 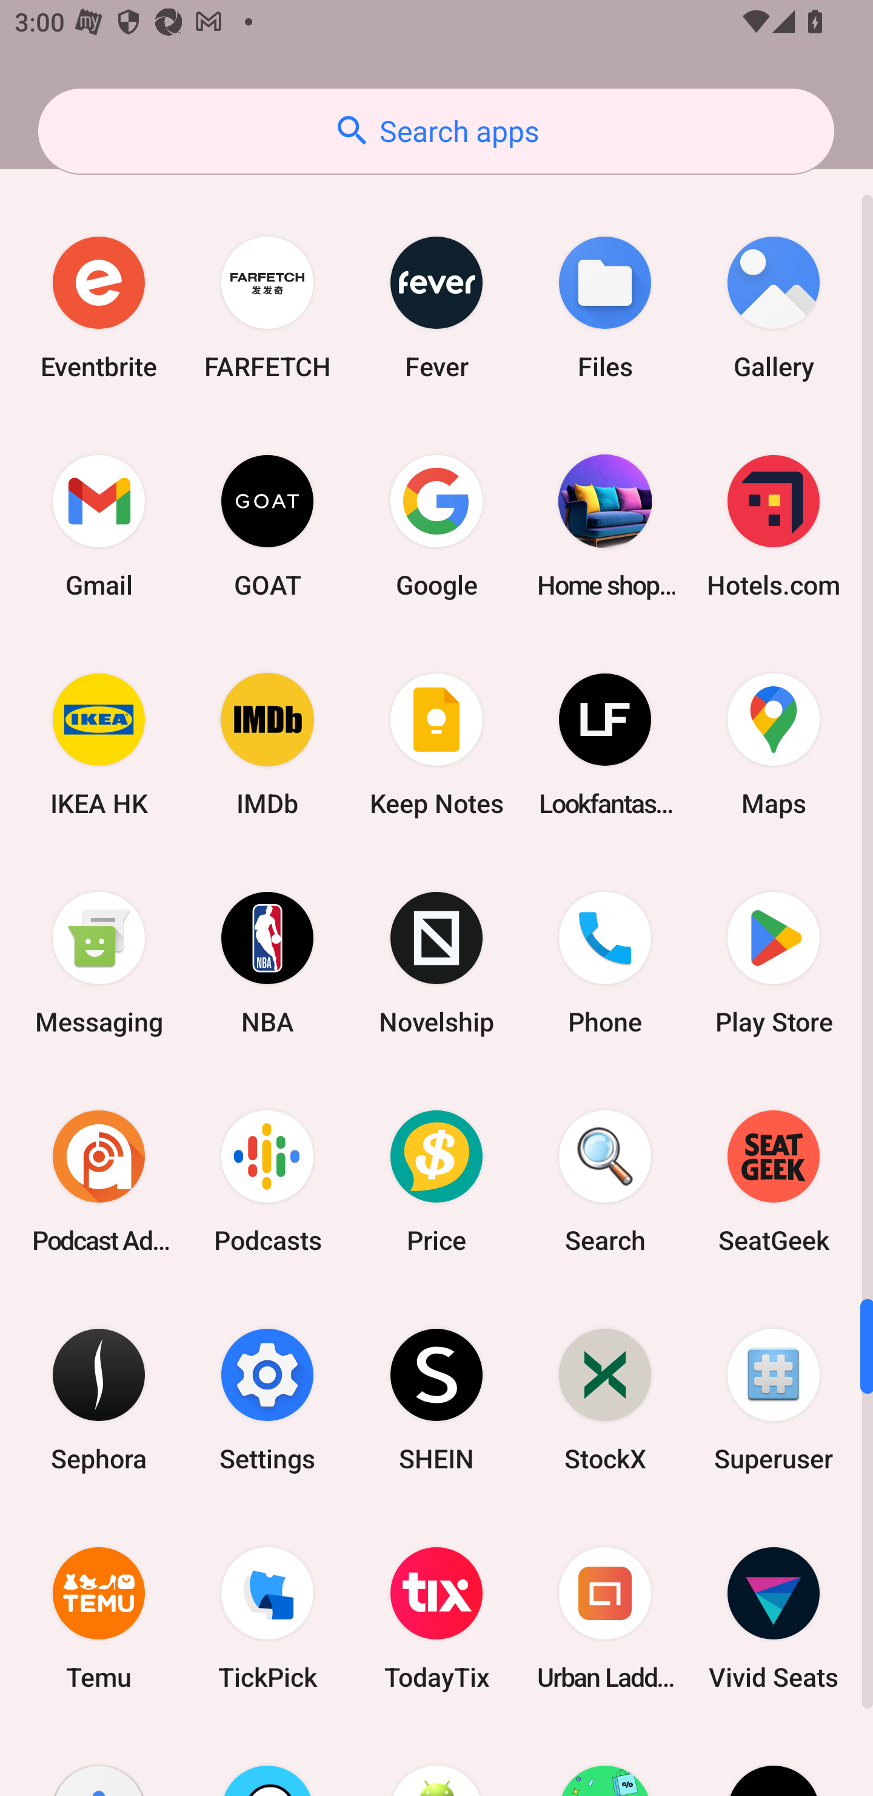 What do you see at coordinates (774, 307) in the screenshot?
I see `Gallery` at bounding box center [774, 307].